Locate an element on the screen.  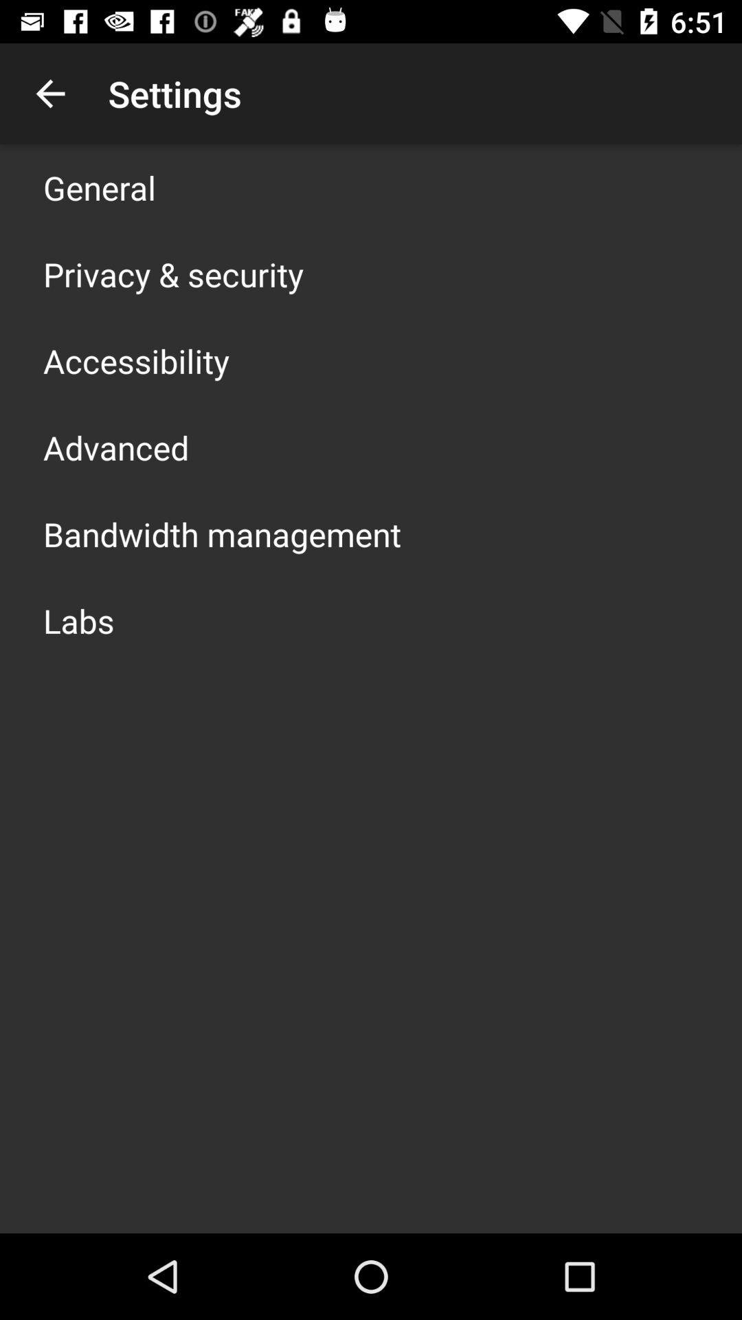
click the icon to the left of the settings is located at coordinates (50, 93).